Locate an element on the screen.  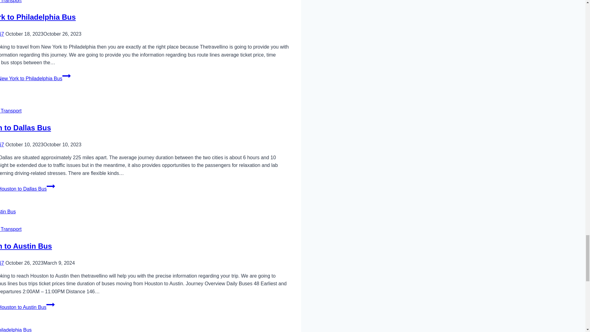
Continue is located at coordinates (50, 305).